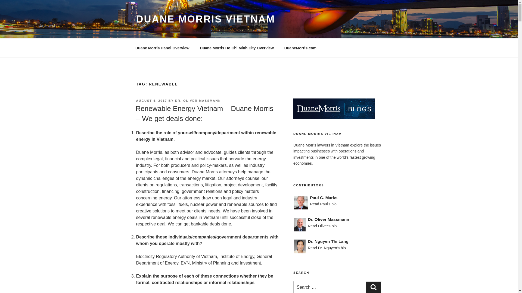  Describe the element at coordinates (300, 48) in the screenshot. I see `Duane Morris LLP firm website` at that location.